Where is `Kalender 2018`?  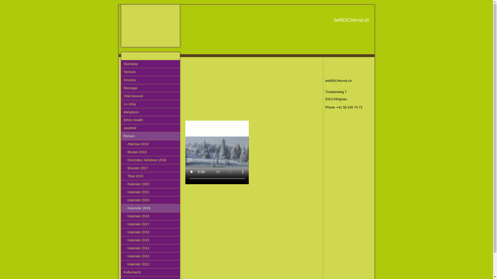 Kalender 2018 is located at coordinates (151, 216).